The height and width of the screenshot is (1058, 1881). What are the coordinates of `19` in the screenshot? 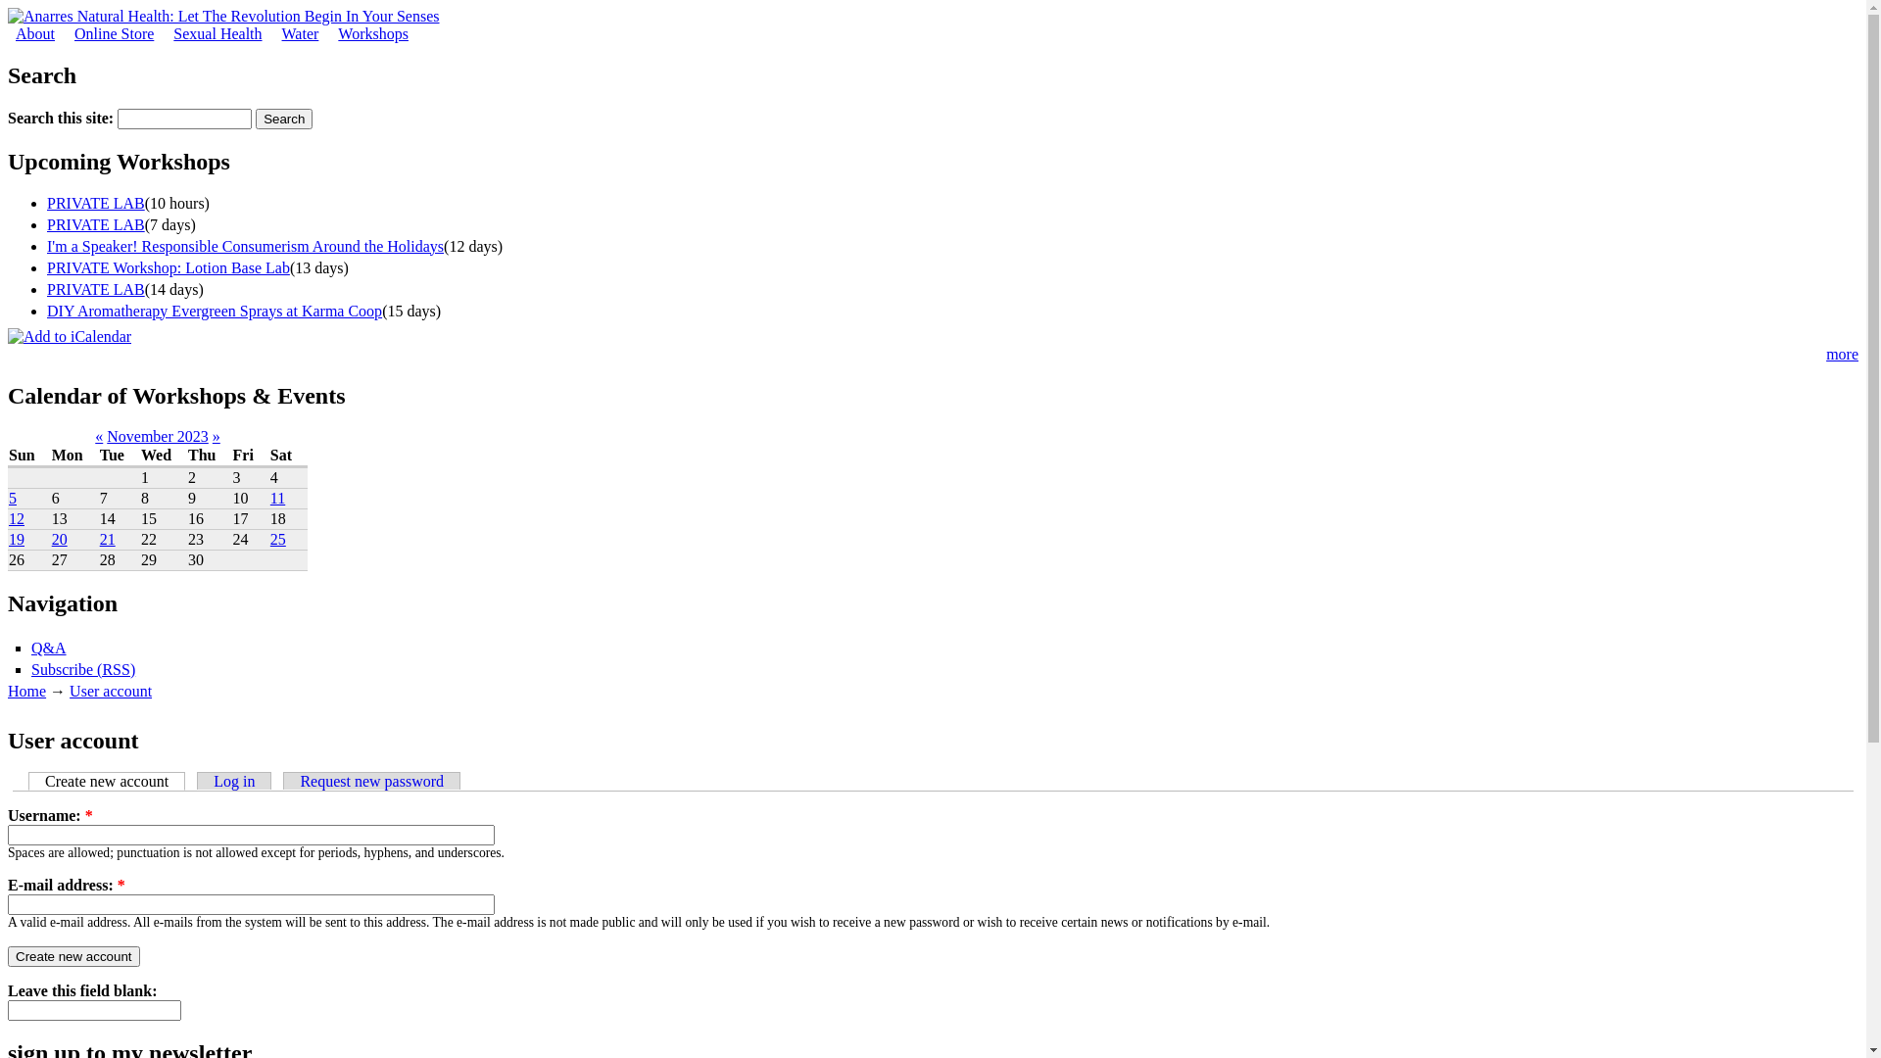 It's located at (17, 539).